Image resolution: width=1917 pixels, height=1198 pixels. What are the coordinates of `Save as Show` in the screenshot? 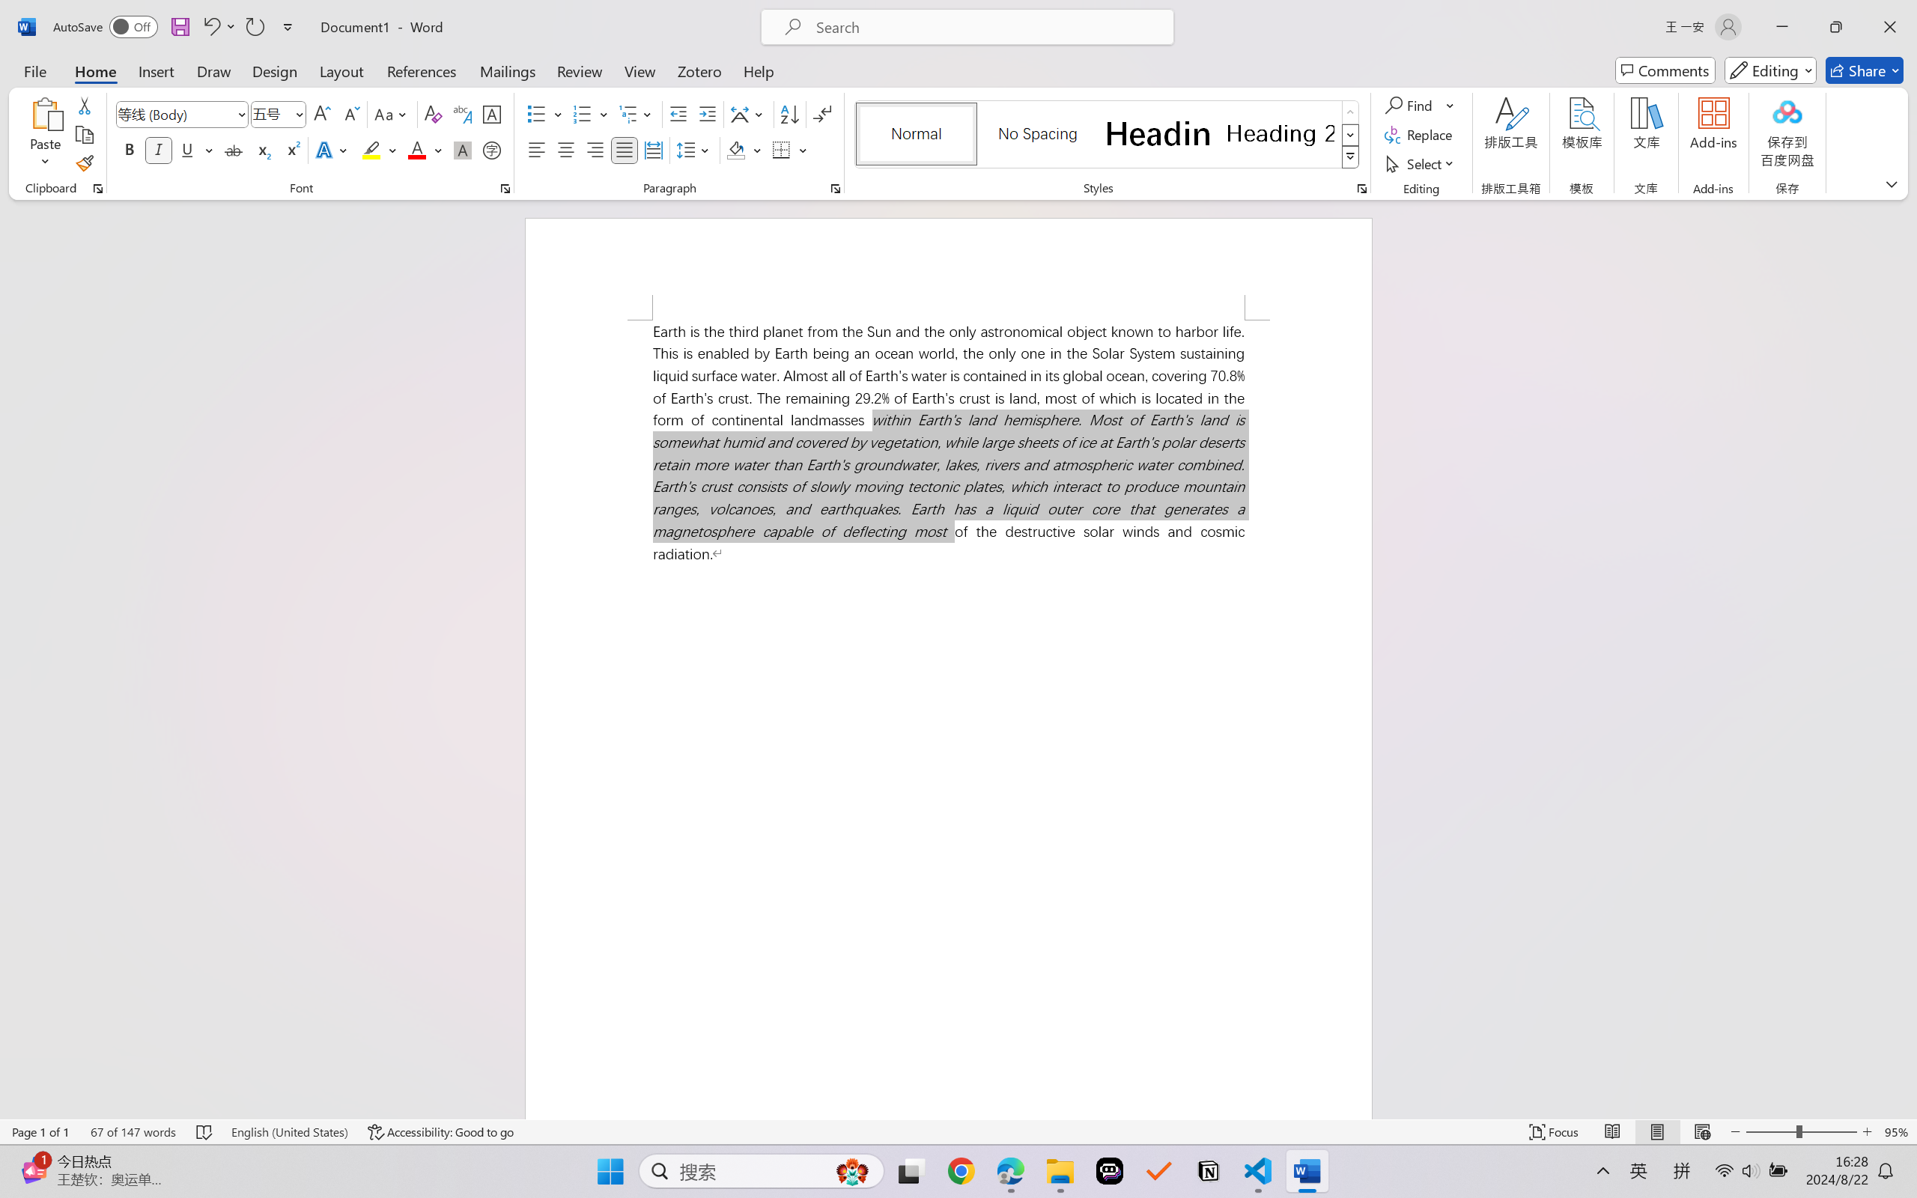 It's located at (403, 86).